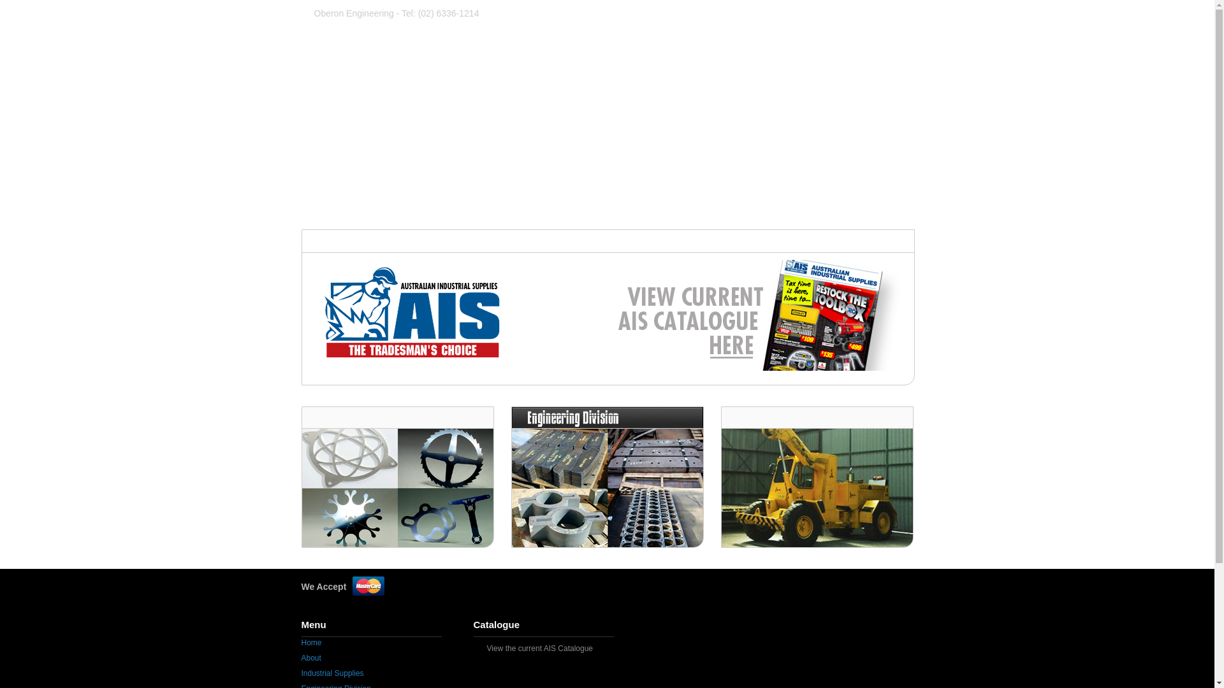 The width and height of the screenshot is (1224, 688). What do you see at coordinates (776, 40) in the screenshot?
I see `Crane Division` at bounding box center [776, 40].